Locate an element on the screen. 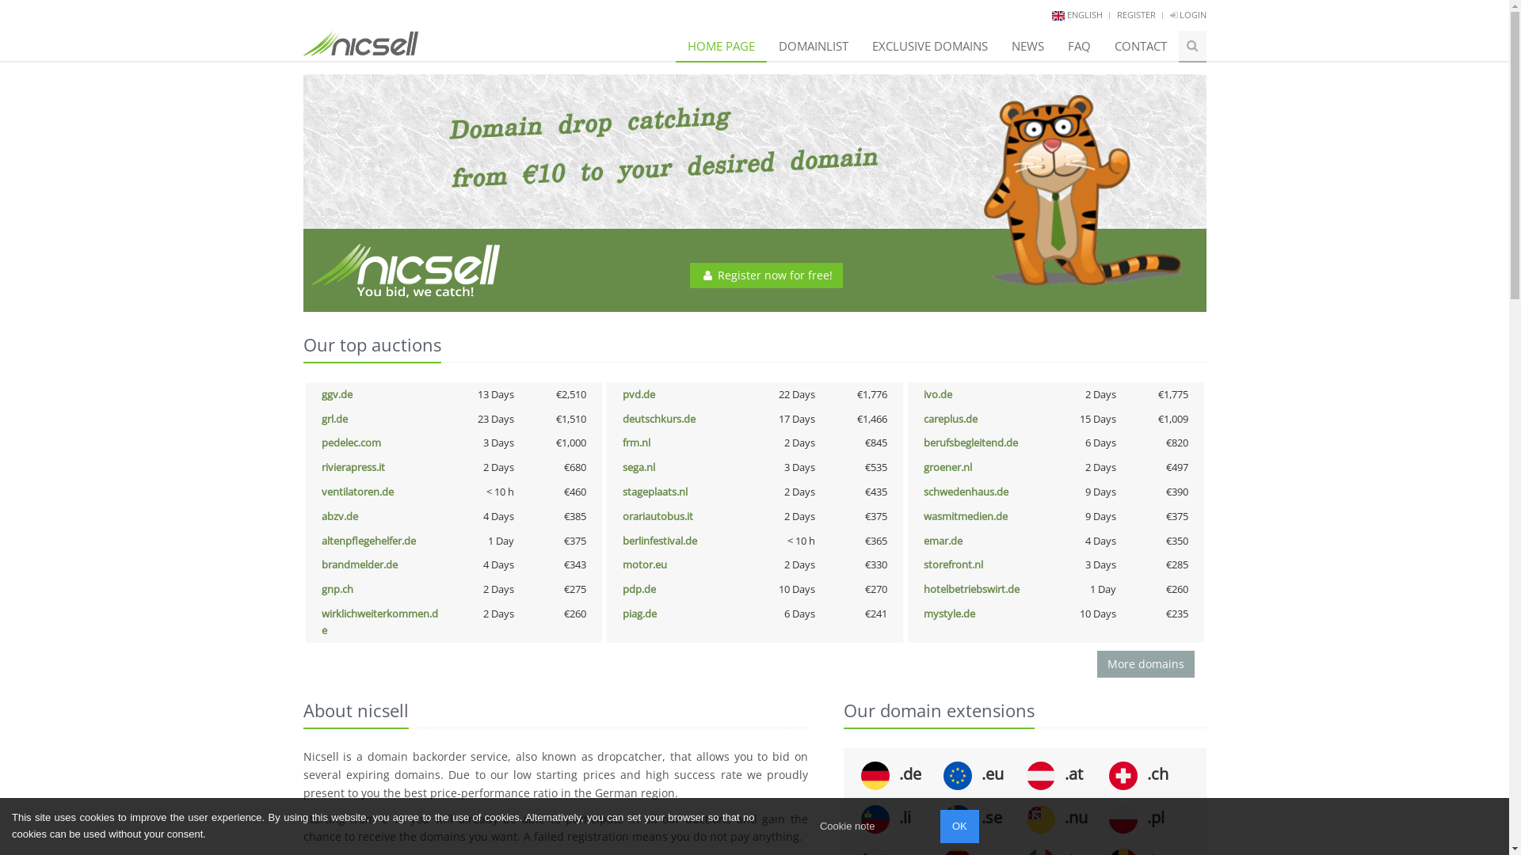  emar.de is located at coordinates (943, 541).